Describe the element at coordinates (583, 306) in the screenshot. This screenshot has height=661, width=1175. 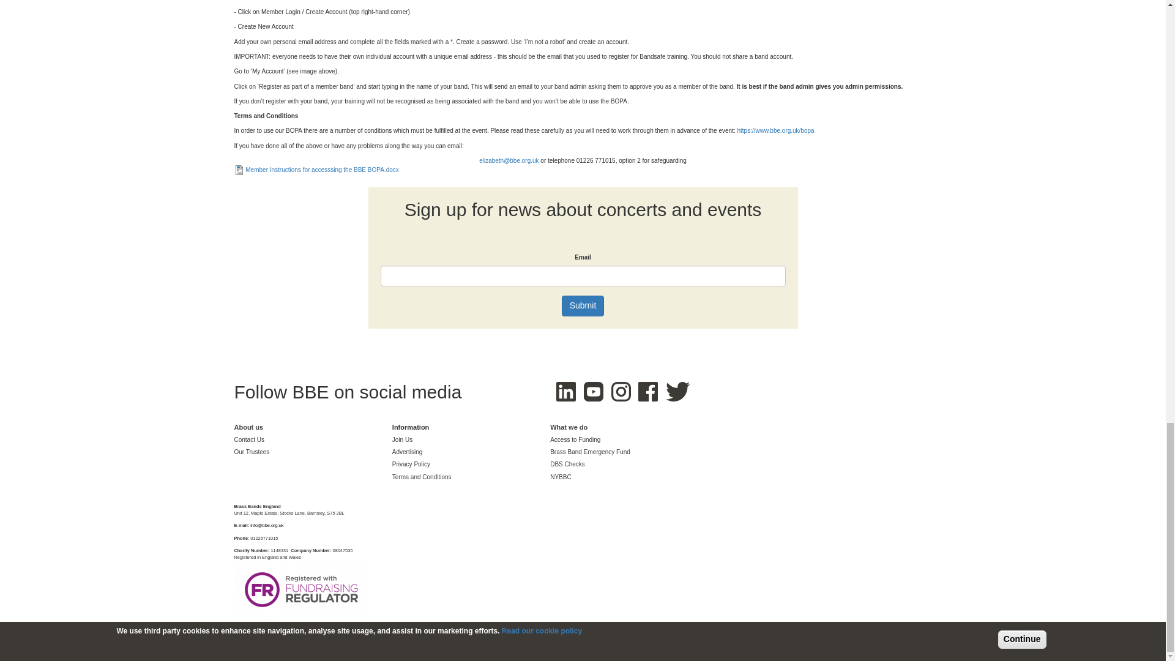
I see `Submit` at that location.